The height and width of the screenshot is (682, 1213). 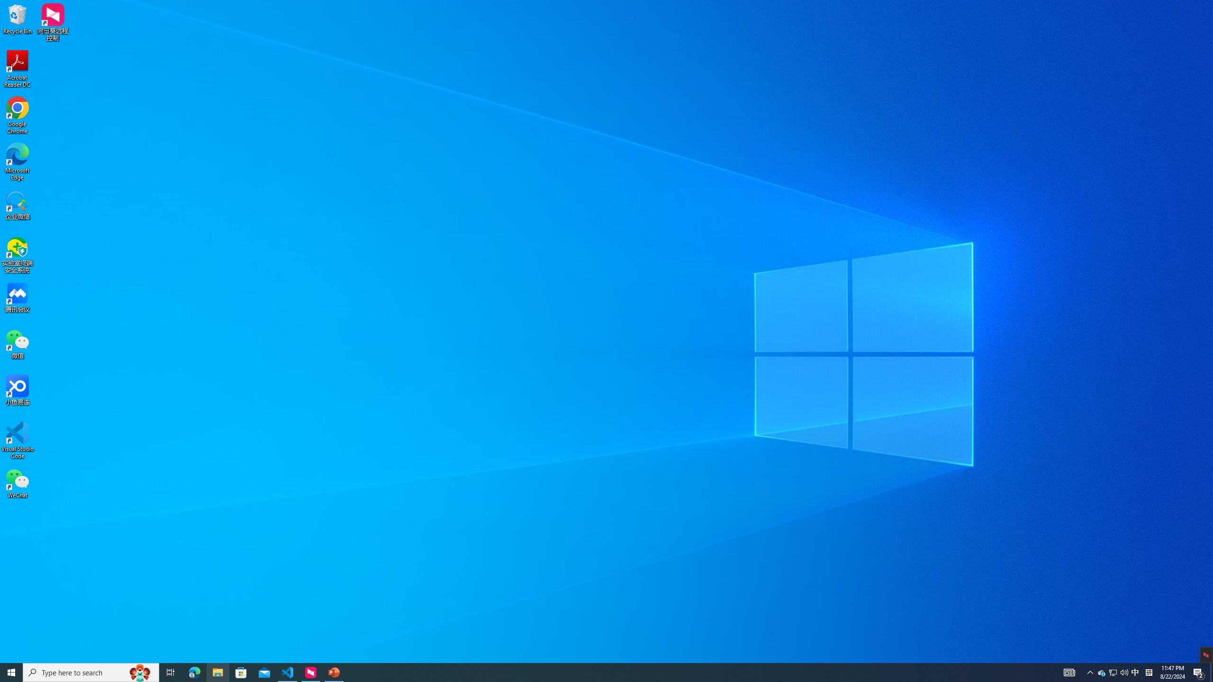 I want to click on Class: NetUIScrollBar, so click(x=1201, y=373).